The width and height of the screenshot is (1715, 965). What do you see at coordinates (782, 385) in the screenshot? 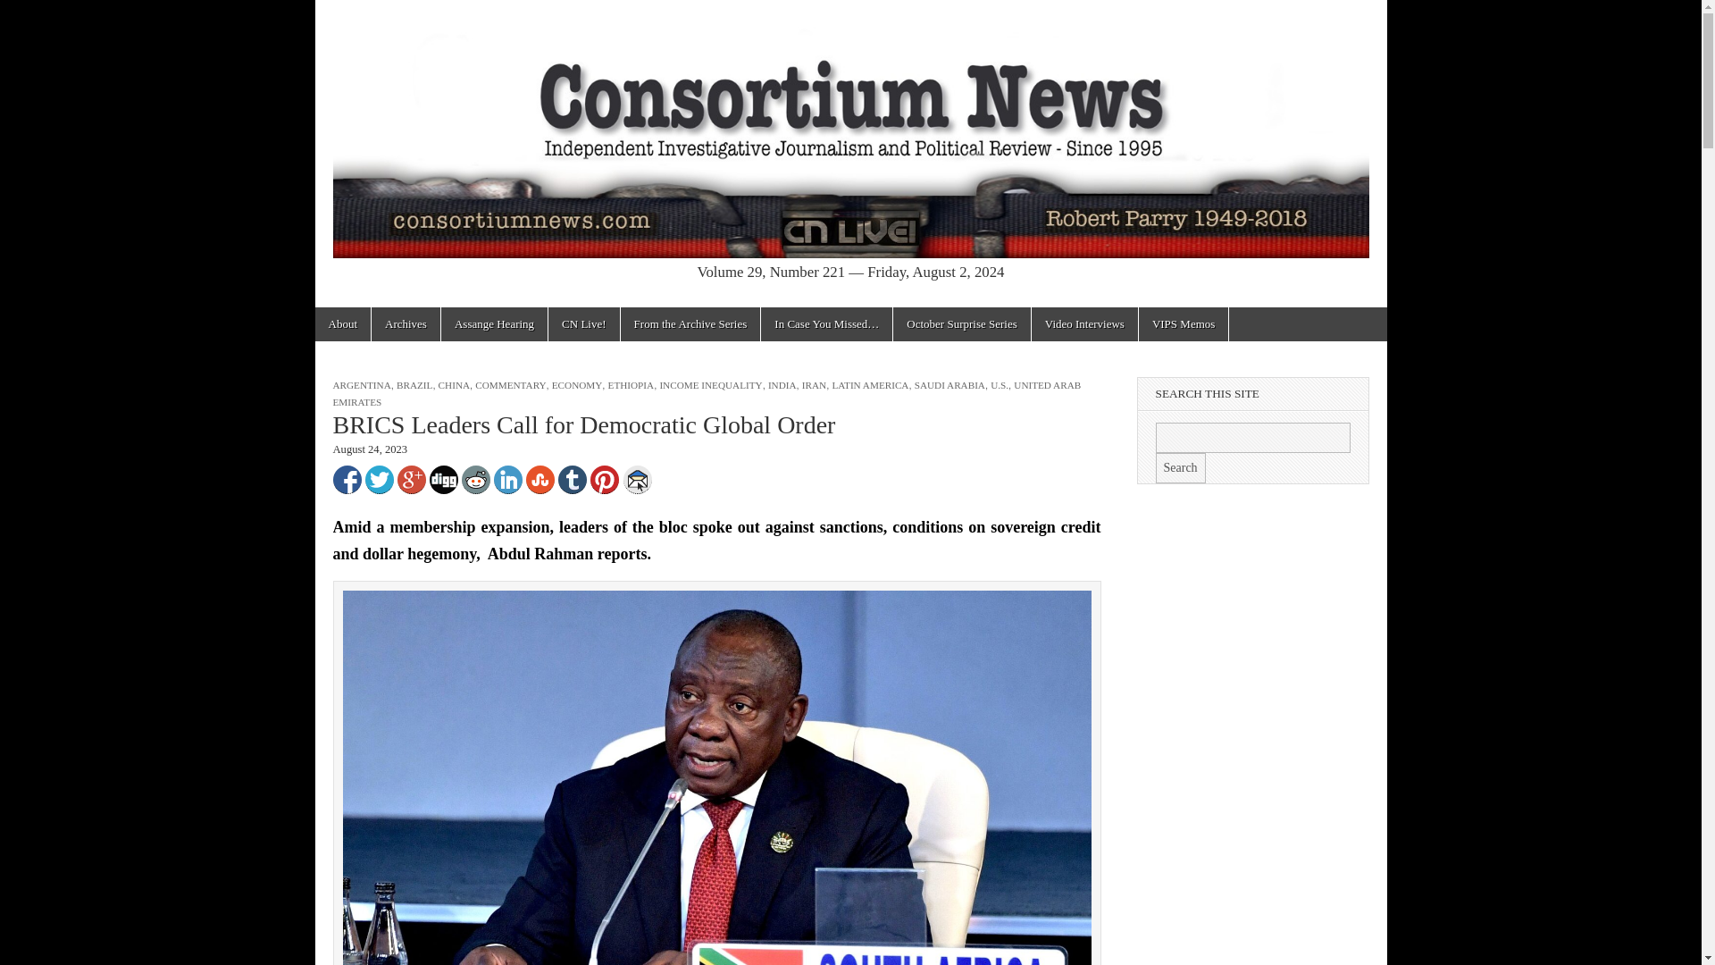
I see `INDIA` at bounding box center [782, 385].